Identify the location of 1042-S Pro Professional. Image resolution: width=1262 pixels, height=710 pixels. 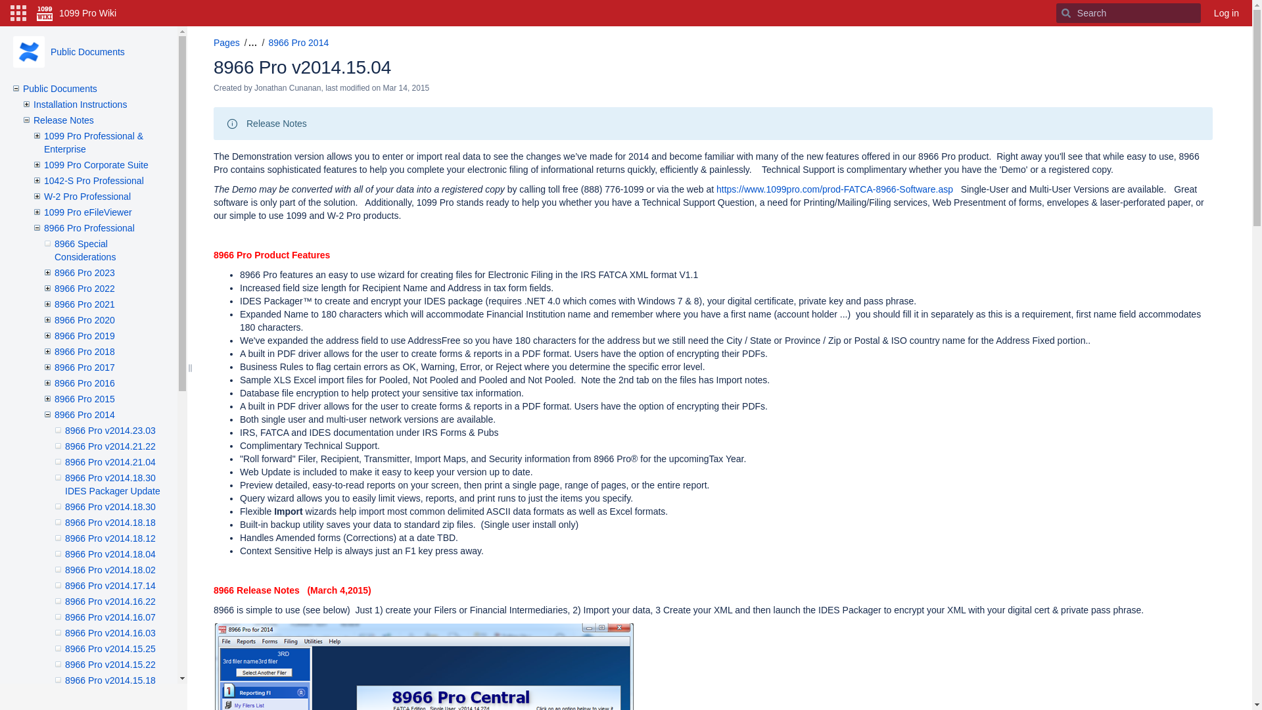
(94, 181).